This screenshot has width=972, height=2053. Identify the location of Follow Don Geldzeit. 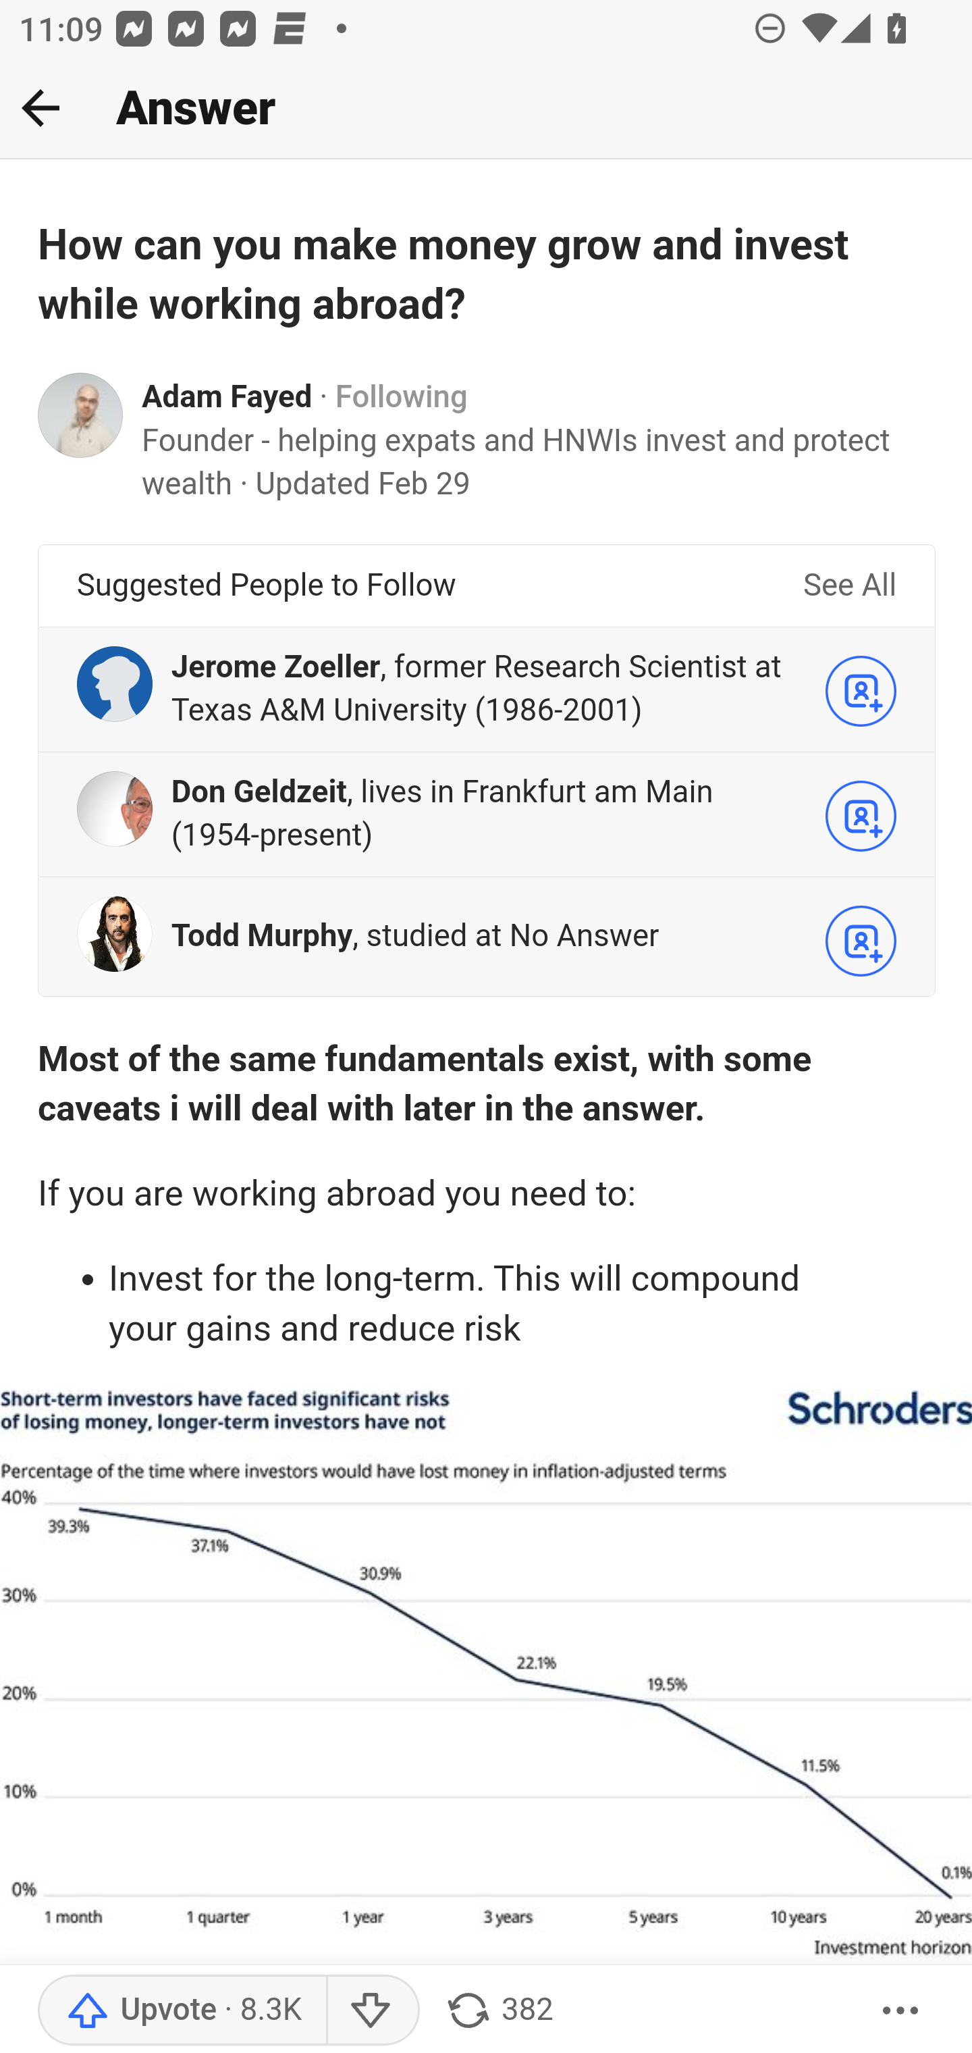
(861, 816).